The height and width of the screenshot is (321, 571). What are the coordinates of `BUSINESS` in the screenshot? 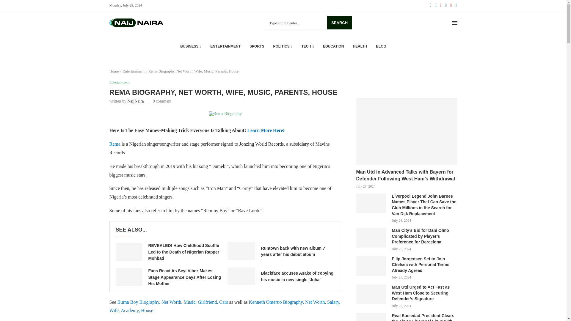 It's located at (191, 46).